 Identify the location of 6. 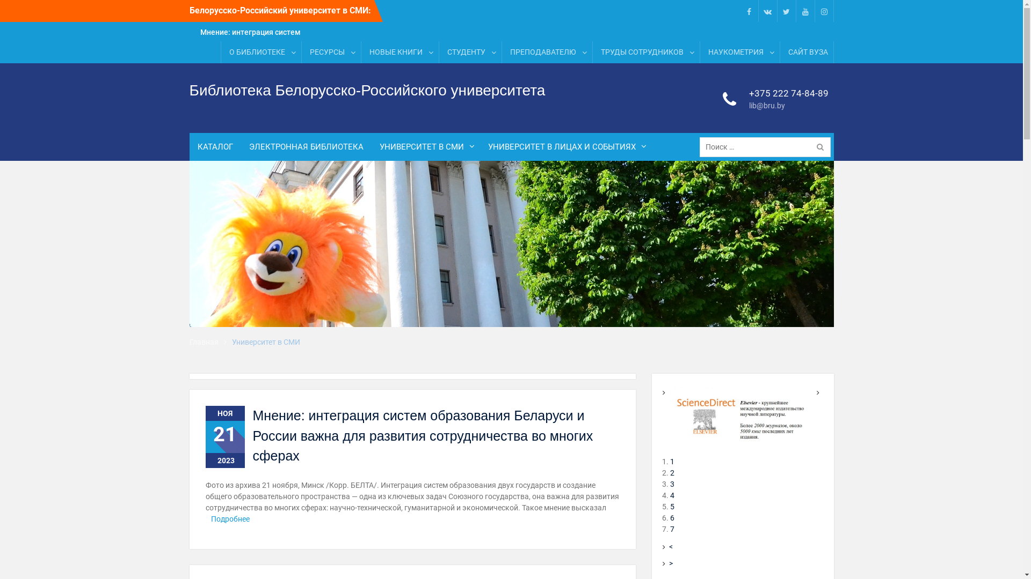
(672, 518).